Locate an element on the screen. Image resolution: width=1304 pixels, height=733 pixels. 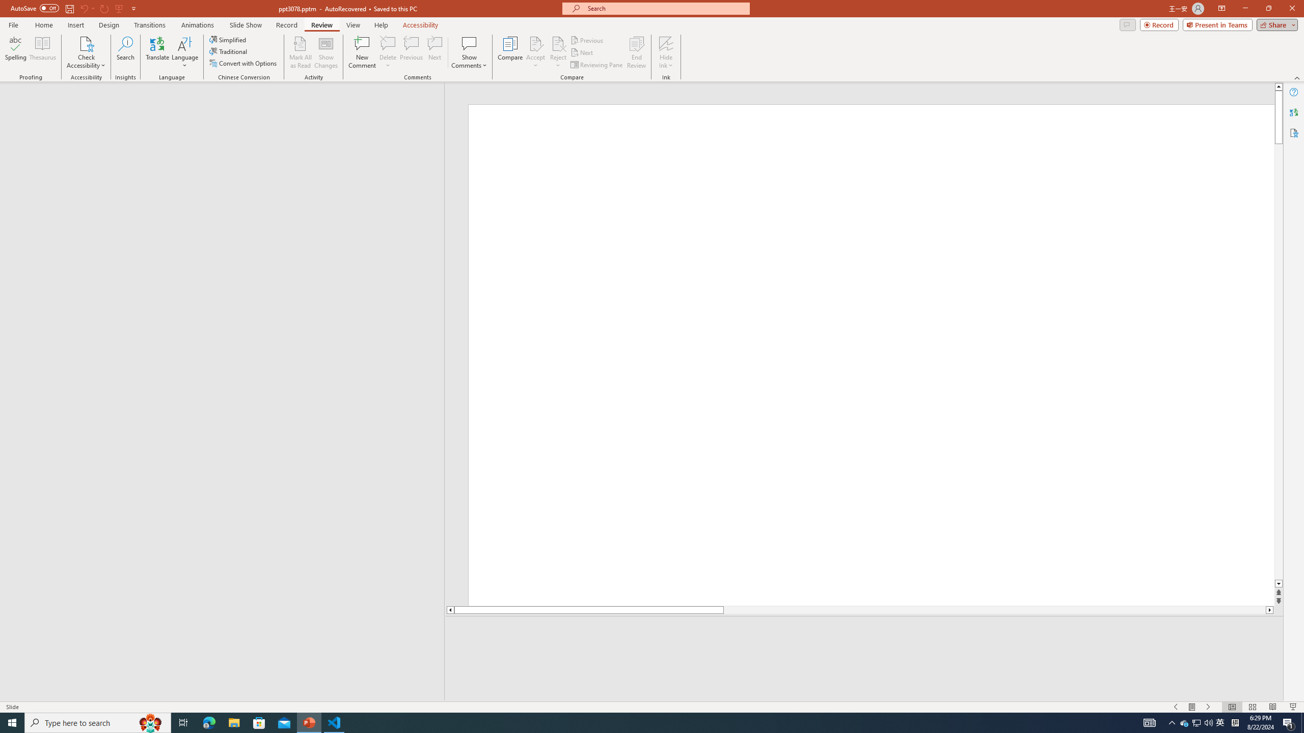
Thesaurus... is located at coordinates (42, 52).